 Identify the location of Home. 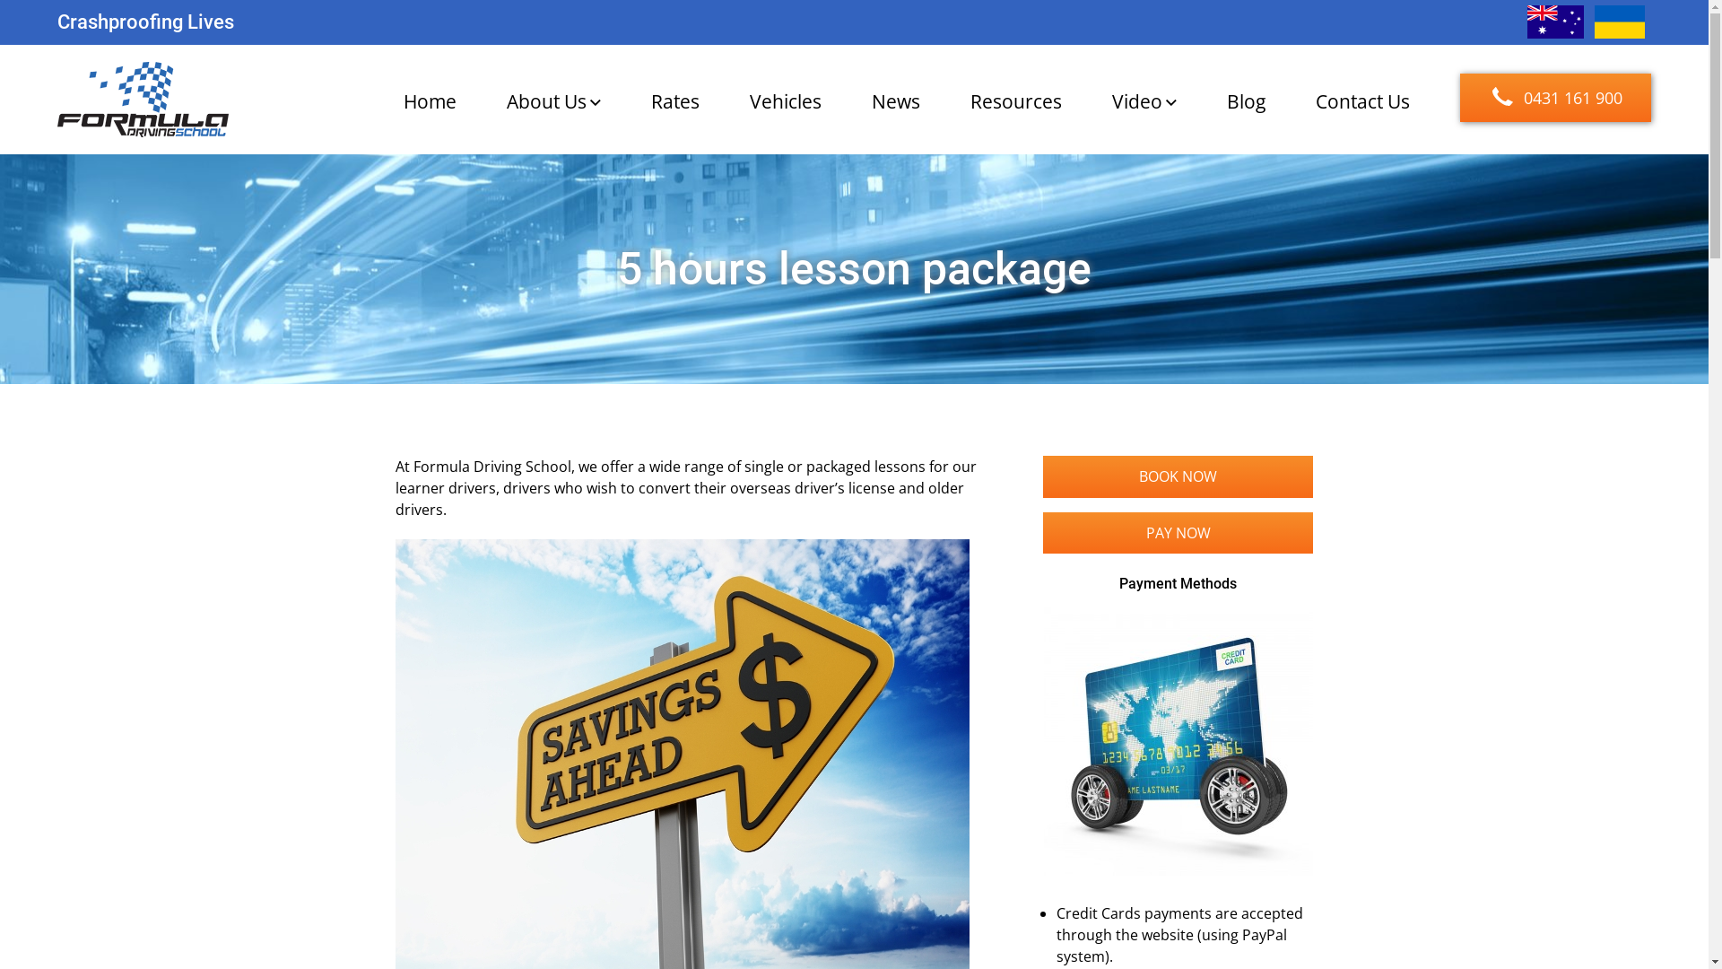
(430, 102).